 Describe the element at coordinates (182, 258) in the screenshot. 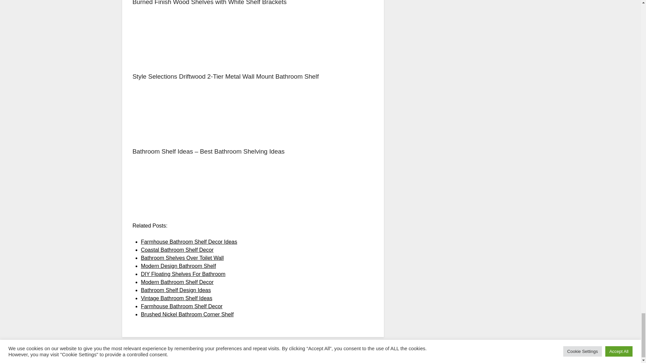

I see `Bathroom Shelves Over Toilet Wall` at that location.